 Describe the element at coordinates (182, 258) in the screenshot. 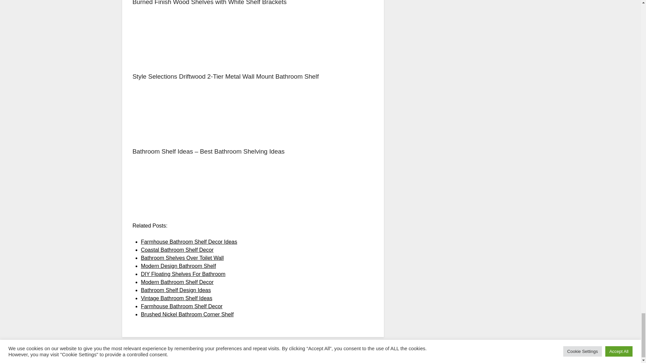

I see `Bathroom Shelves Over Toilet Wall` at that location.